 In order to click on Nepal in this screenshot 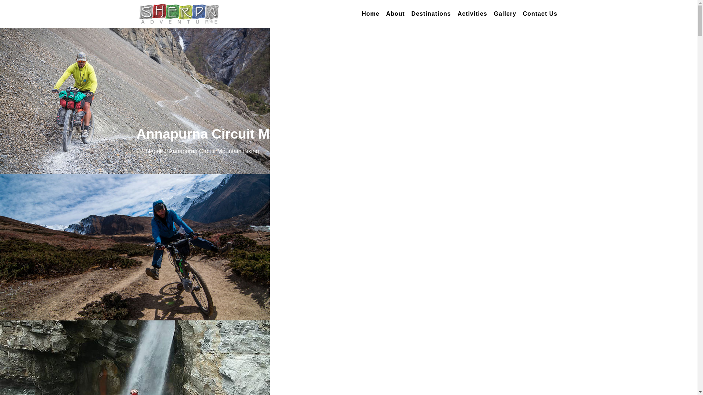, I will do `click(154, 151)`.